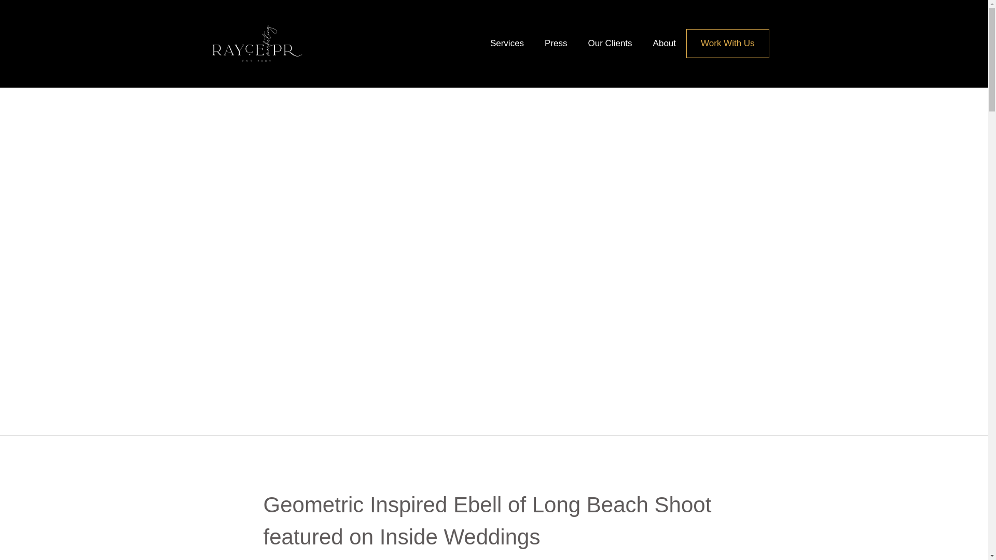 The image size is (996, 560). What do you see at coordinates (727, 43) in the screenshot?
I see `Work With Us` at bounding box center [727, 43].